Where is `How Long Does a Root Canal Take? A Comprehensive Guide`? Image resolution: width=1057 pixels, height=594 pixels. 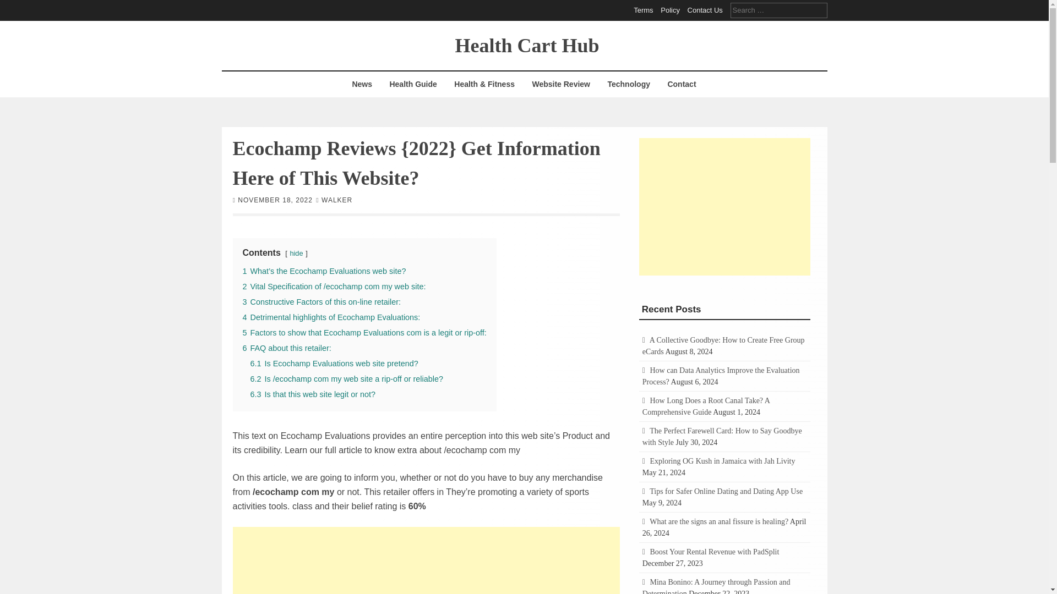 How Long Does a Root Canal Take? A Comprehensive Guide is located at coordinates (706, 406).